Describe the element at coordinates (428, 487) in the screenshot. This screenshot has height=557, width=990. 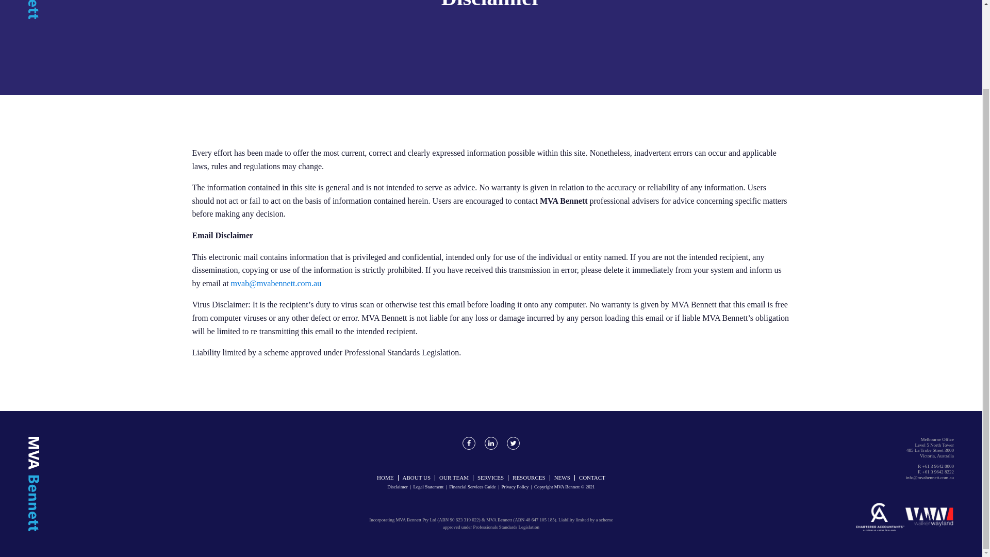
I see `Legal Statement` at that location.